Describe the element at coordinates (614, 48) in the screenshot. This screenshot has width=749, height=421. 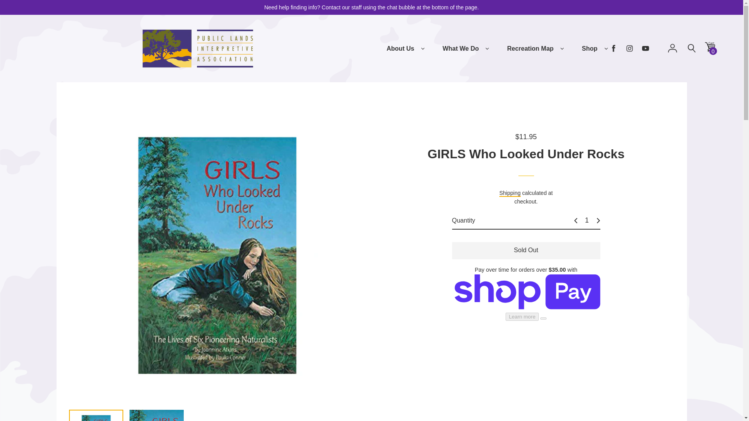
I see `Public Lands Interpretive Association on Facebook` at that location.